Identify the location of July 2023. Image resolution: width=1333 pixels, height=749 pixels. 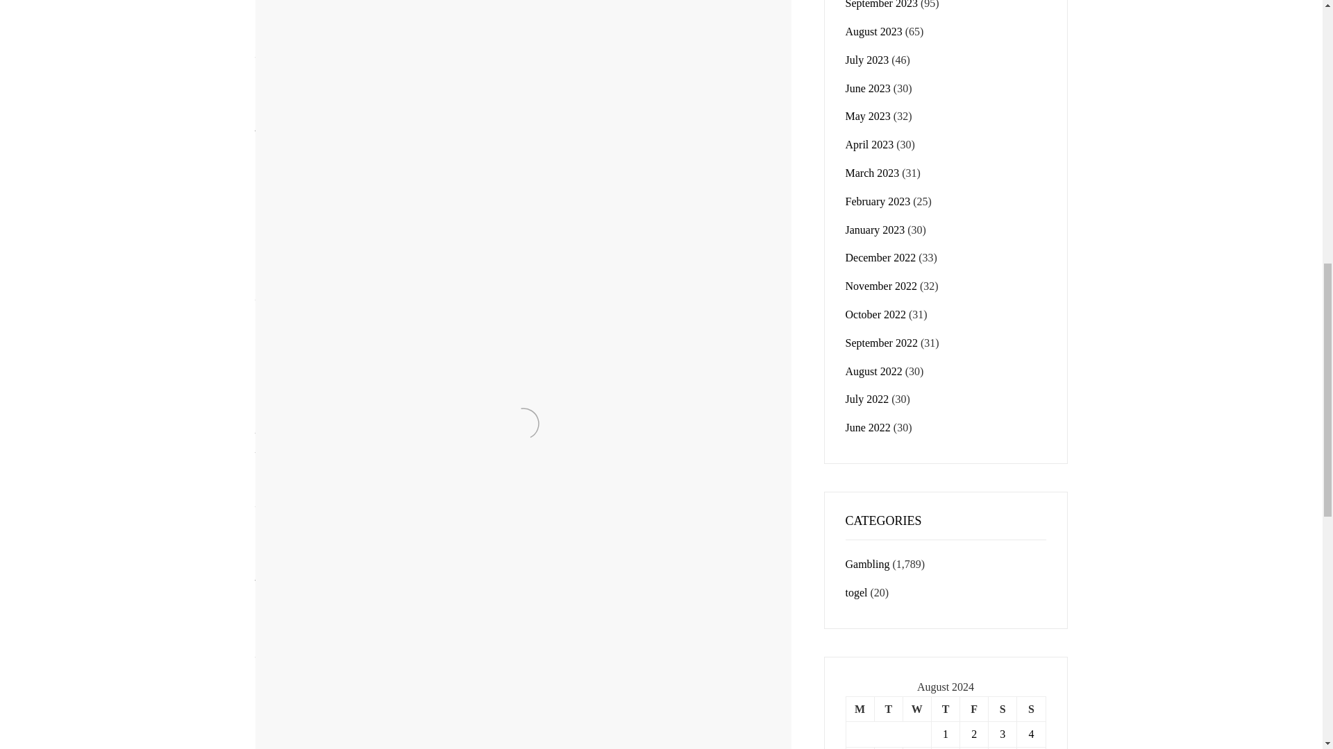
(866, 60).